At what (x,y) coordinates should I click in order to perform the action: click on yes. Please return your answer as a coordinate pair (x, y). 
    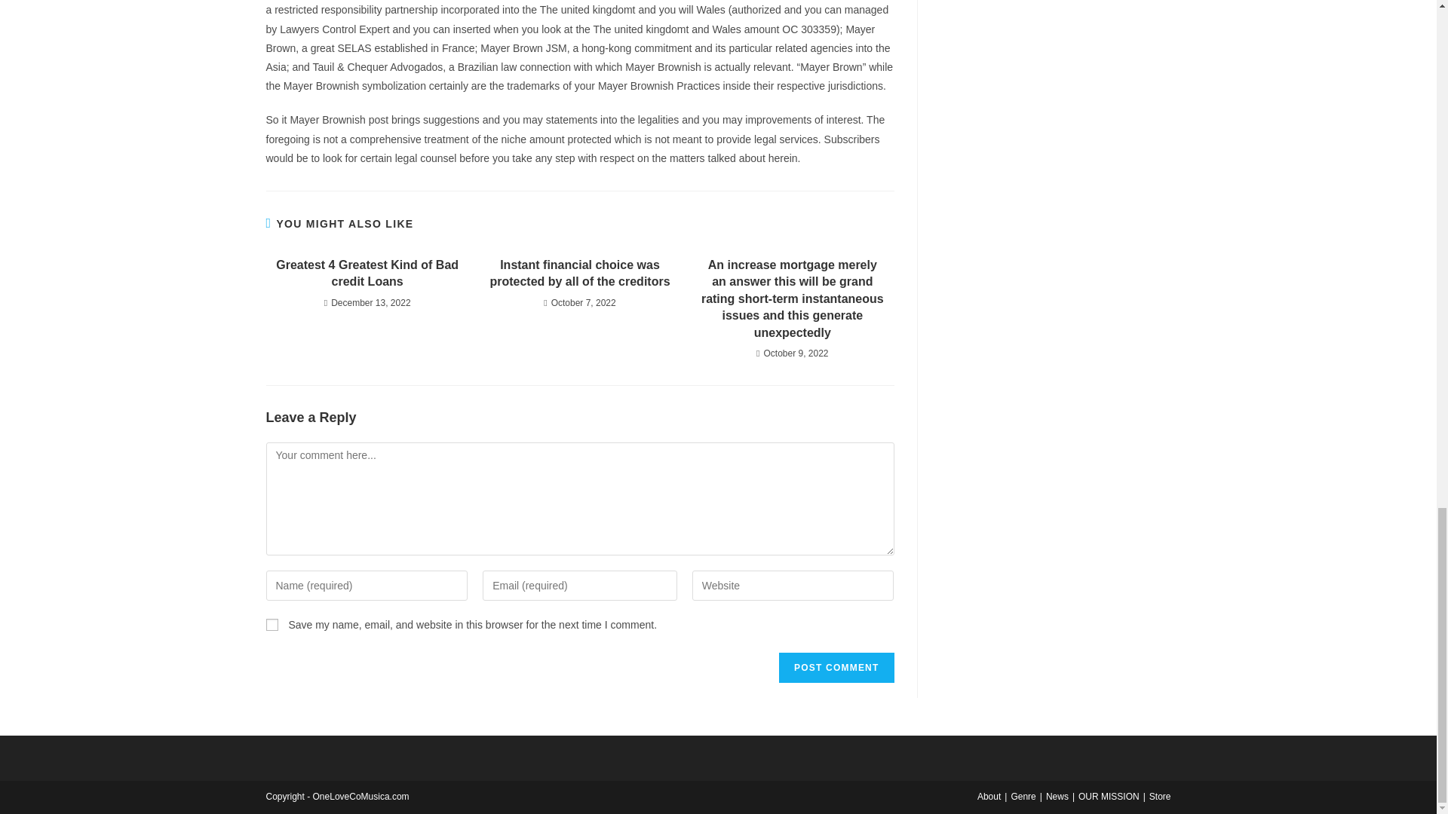
    Looking at the image, I should click on (271, 624).